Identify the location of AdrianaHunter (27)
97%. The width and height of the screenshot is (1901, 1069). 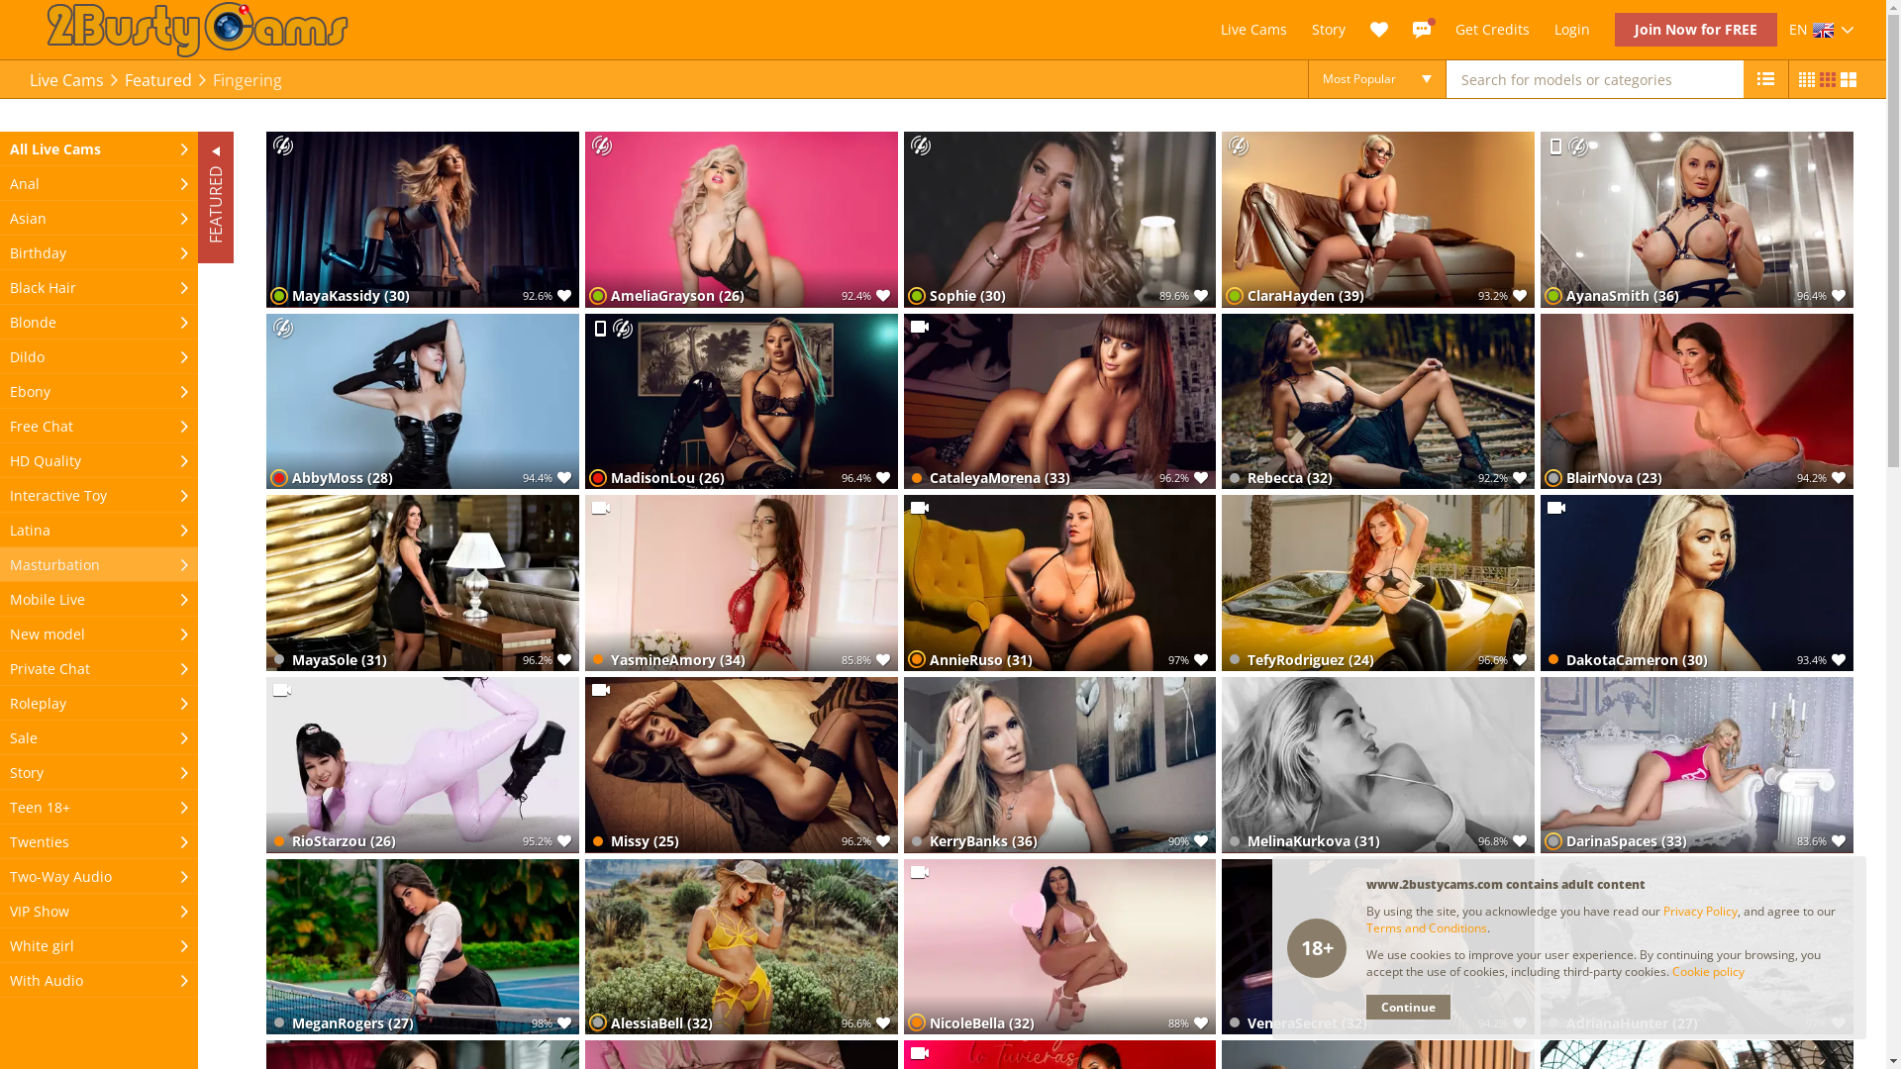
(1697, 947).